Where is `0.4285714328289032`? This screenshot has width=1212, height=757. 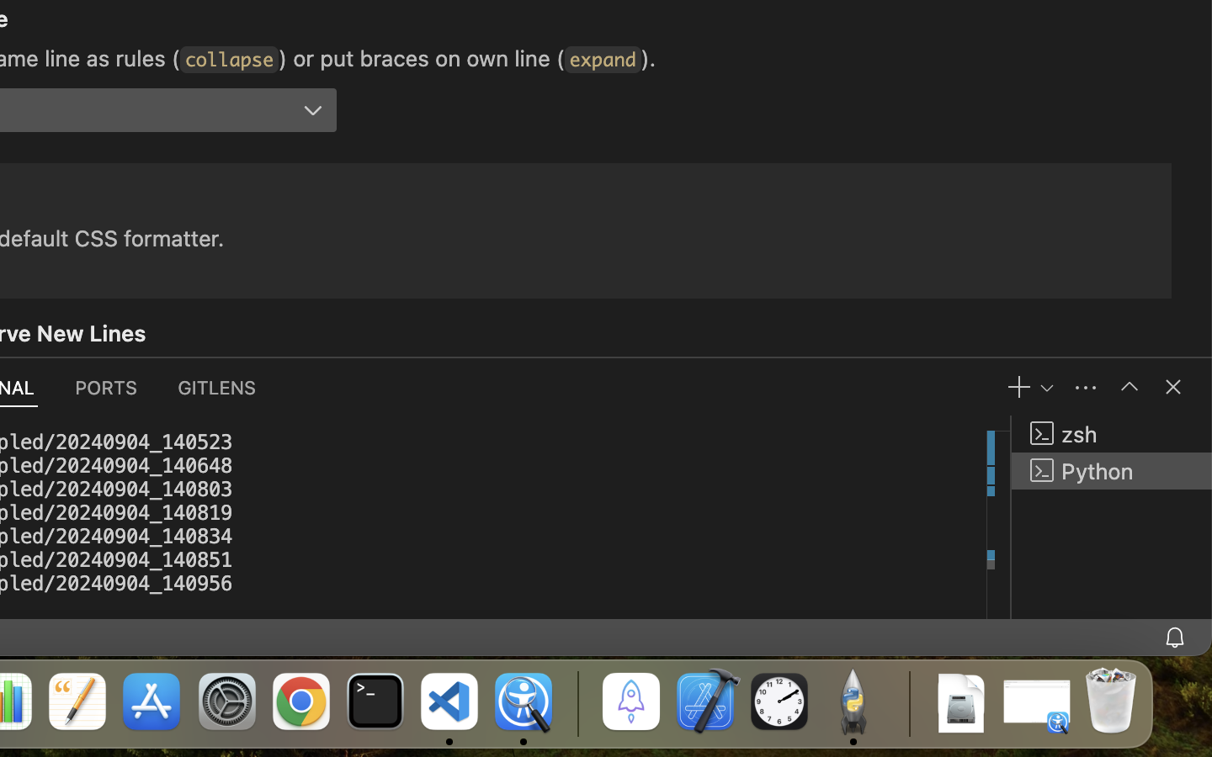
0.4285714328289032 is located at coordinates (577, 702).